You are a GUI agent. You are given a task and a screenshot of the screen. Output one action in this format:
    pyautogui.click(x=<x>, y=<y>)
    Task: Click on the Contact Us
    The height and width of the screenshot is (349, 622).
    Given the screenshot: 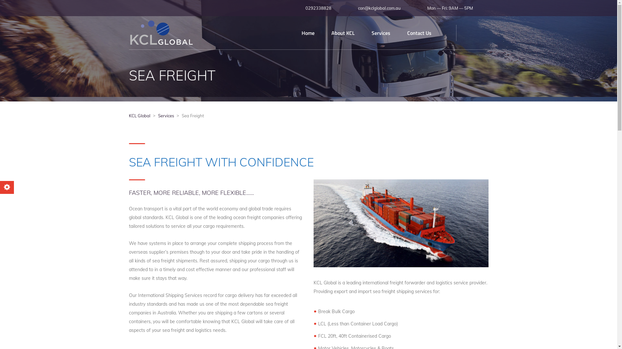 What is the action you would take?
    pyautogui.click(x=419, y=33)
    